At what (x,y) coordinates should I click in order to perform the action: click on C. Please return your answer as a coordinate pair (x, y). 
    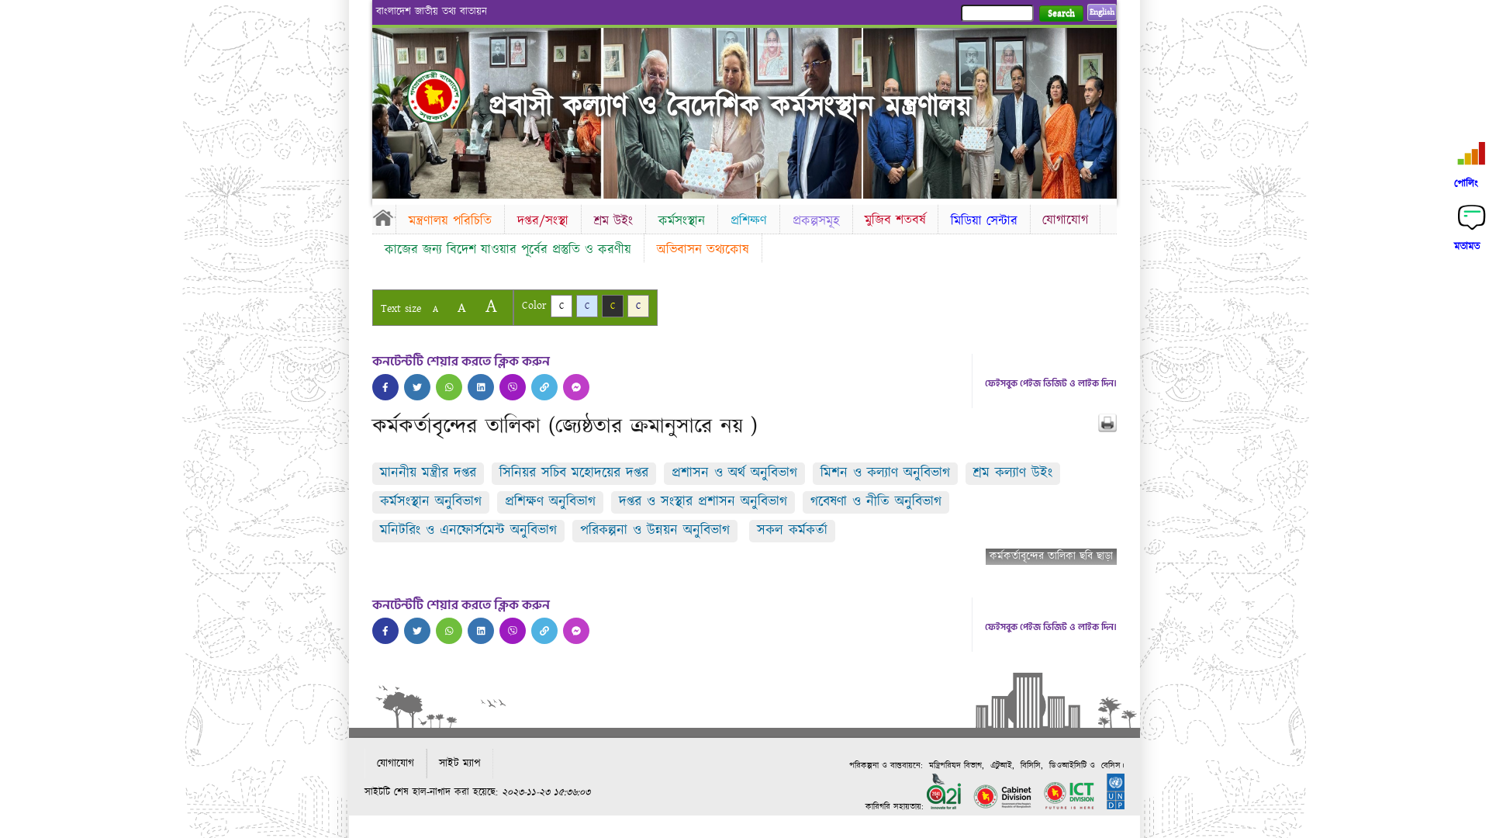
    Looking at the image, I should click on (587, 306).